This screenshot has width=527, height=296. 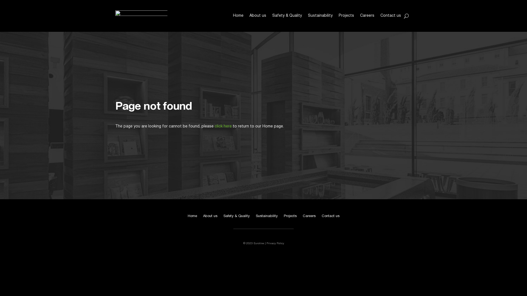 What do you see at coordinates (267, 217) in the screenshot?
I see `Sustainability` at bounding box center [267, 217].